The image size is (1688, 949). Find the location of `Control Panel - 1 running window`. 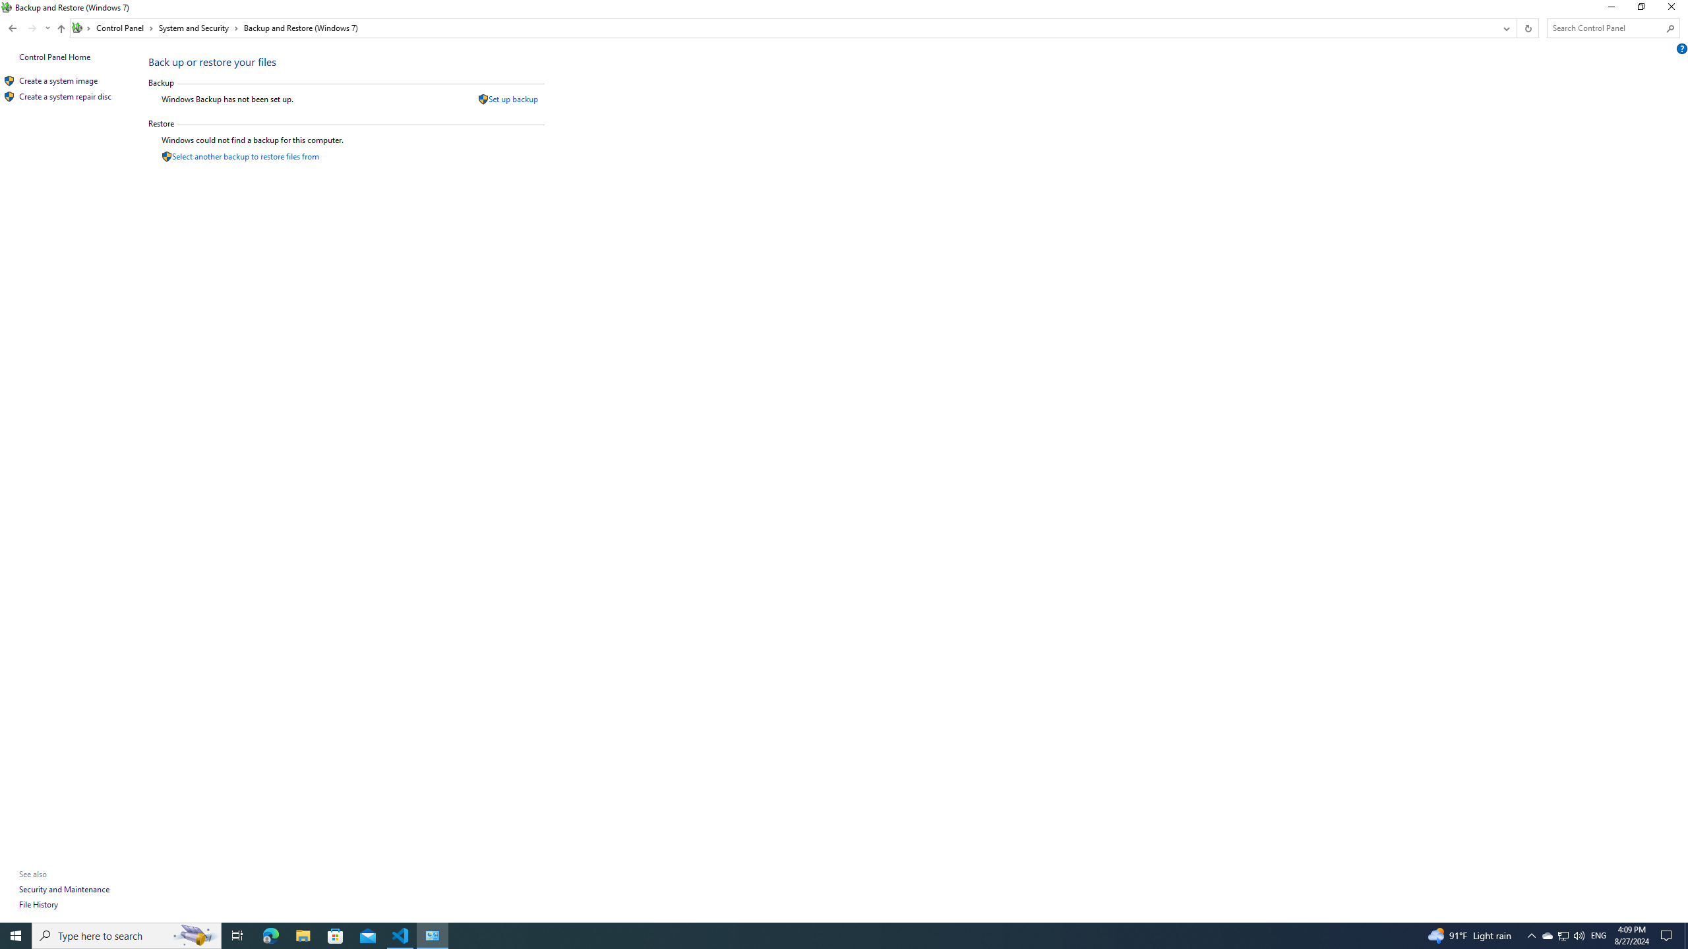

Control Panel - 1 running window is located at coordinates (433, 936).